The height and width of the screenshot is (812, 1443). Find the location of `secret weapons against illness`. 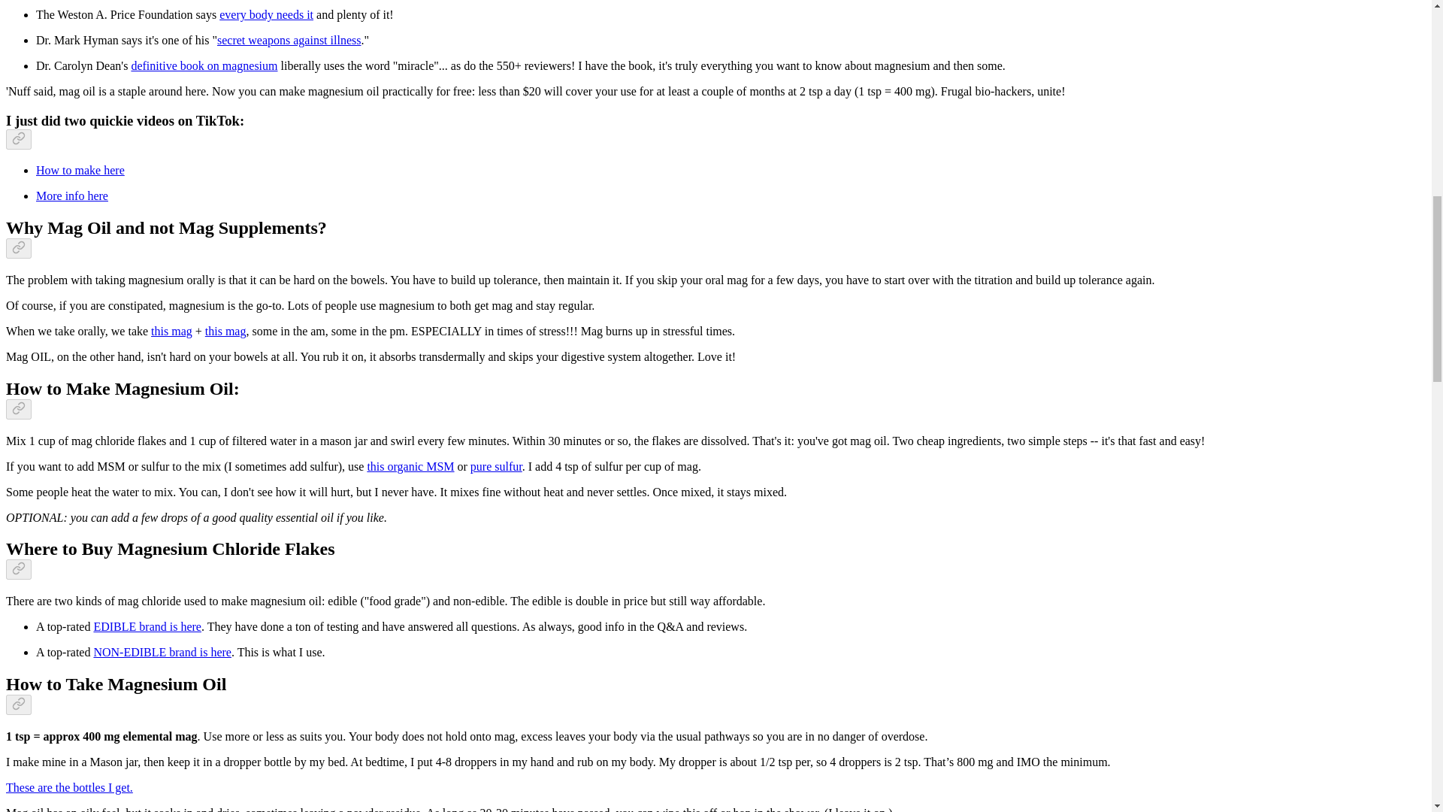

secret weapons against illness is located at coordinates (289, 40).